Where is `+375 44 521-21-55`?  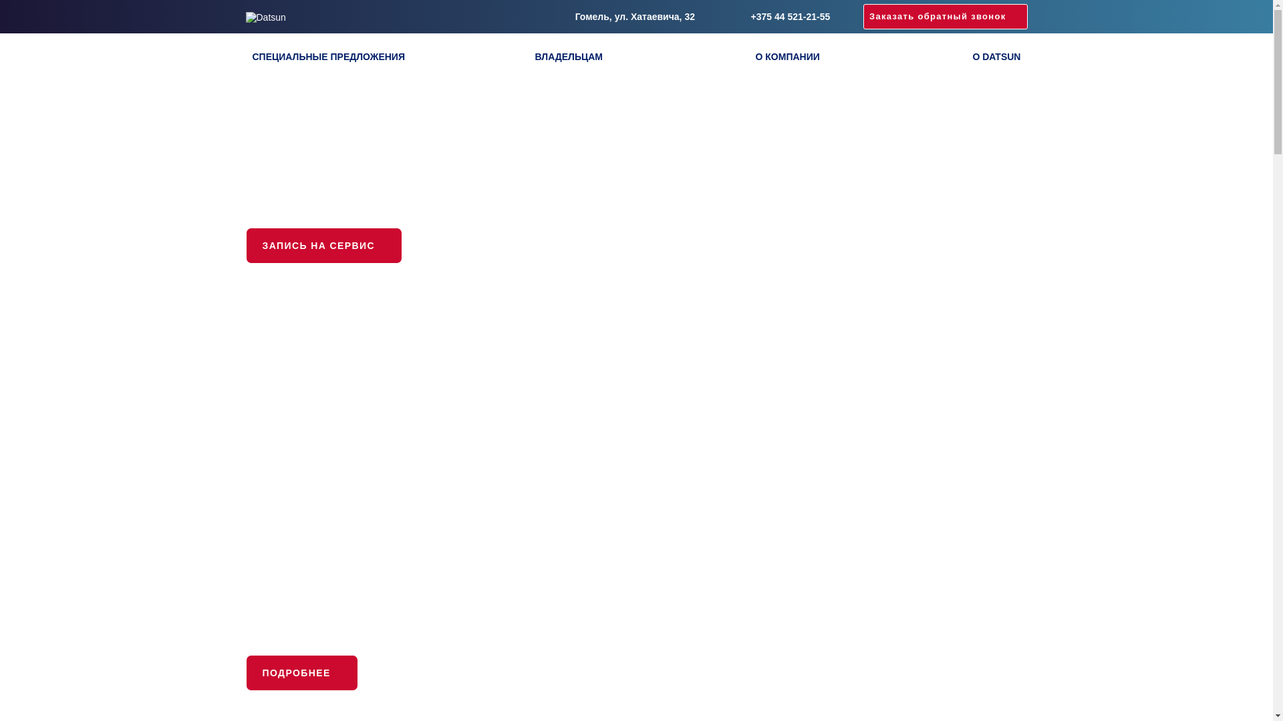 +375 44 521-21-55 is located at coordinates (779, 17).